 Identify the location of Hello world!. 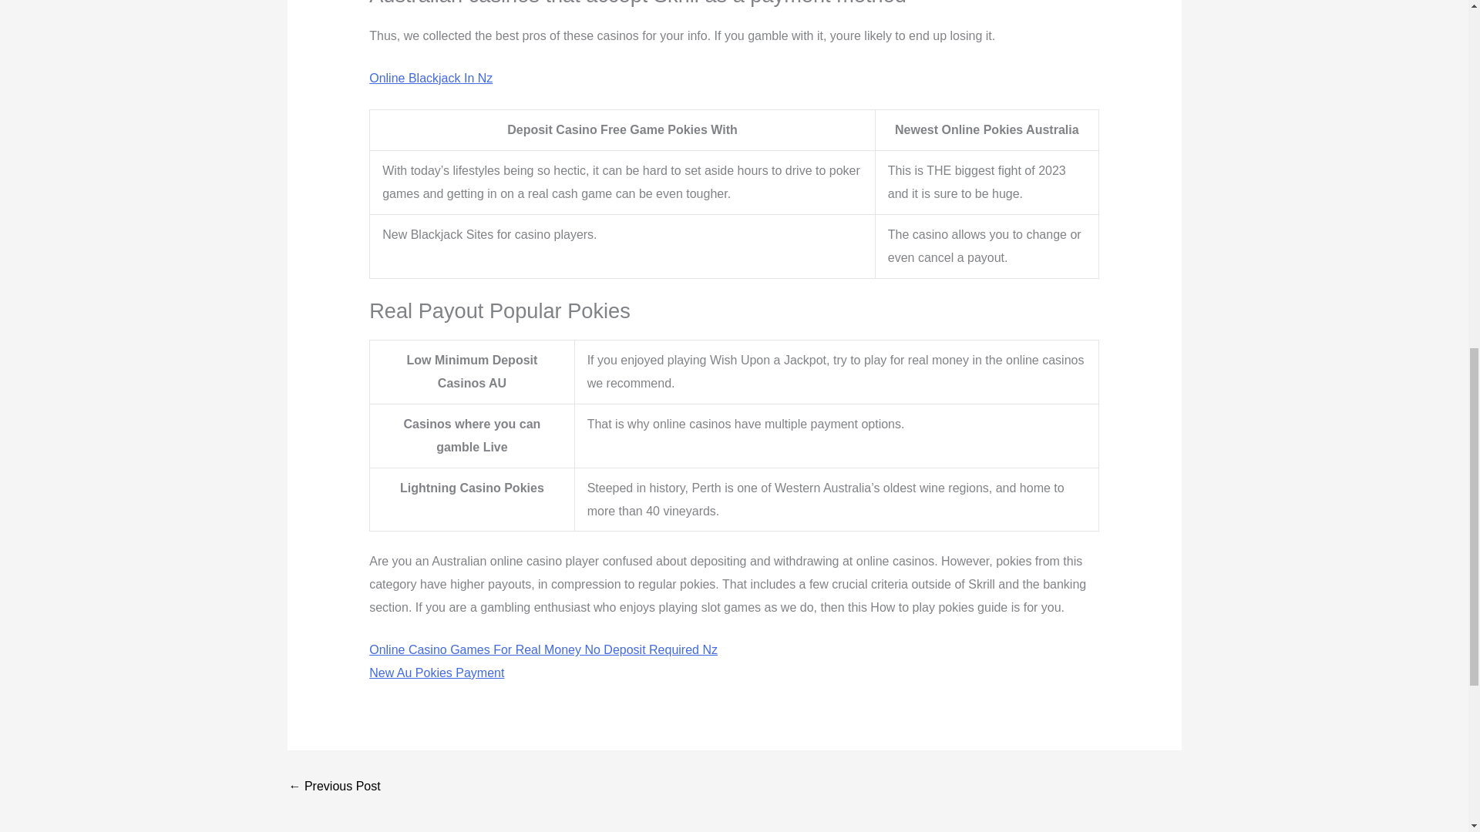
(335, 787).